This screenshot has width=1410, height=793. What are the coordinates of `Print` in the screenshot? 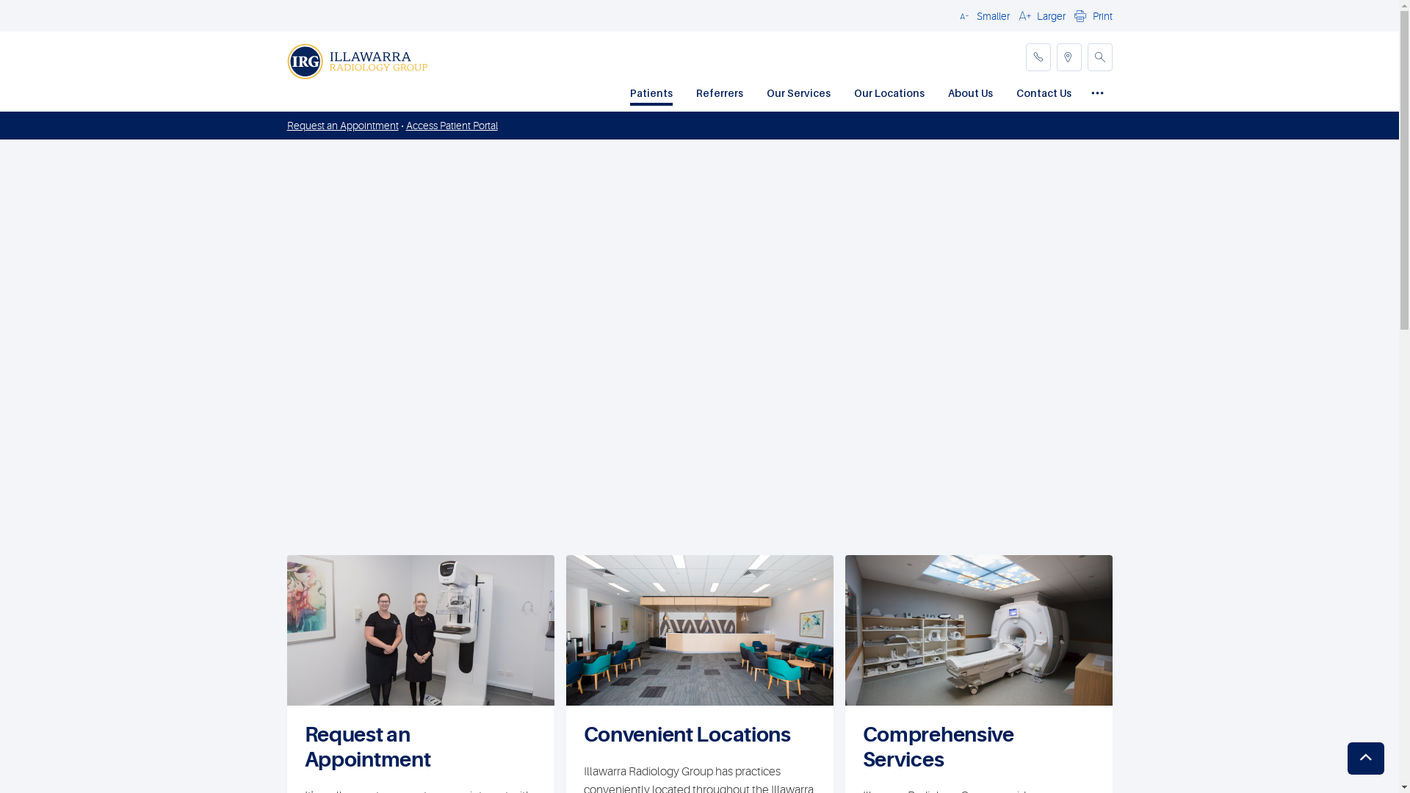 It's located at (1091, 15).